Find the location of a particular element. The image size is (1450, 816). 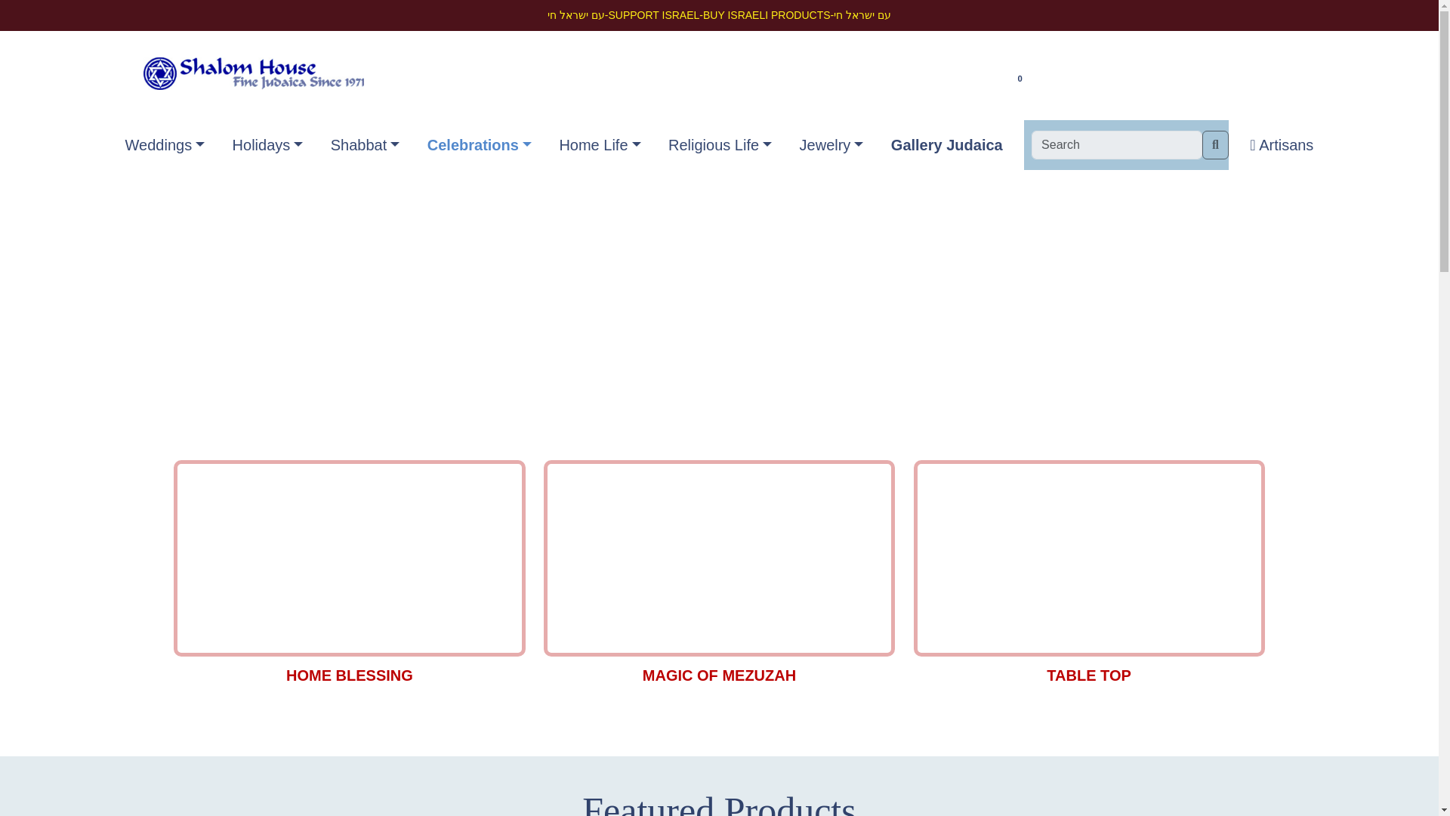

Login is located at coordinates (927, 76).